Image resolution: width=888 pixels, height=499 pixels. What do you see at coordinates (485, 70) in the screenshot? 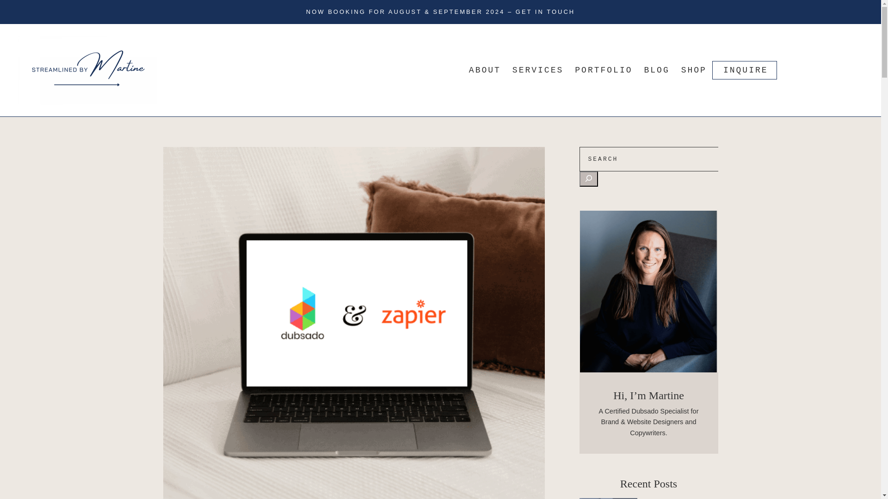
I see `ABOUT` at bounding box center [485, 70].